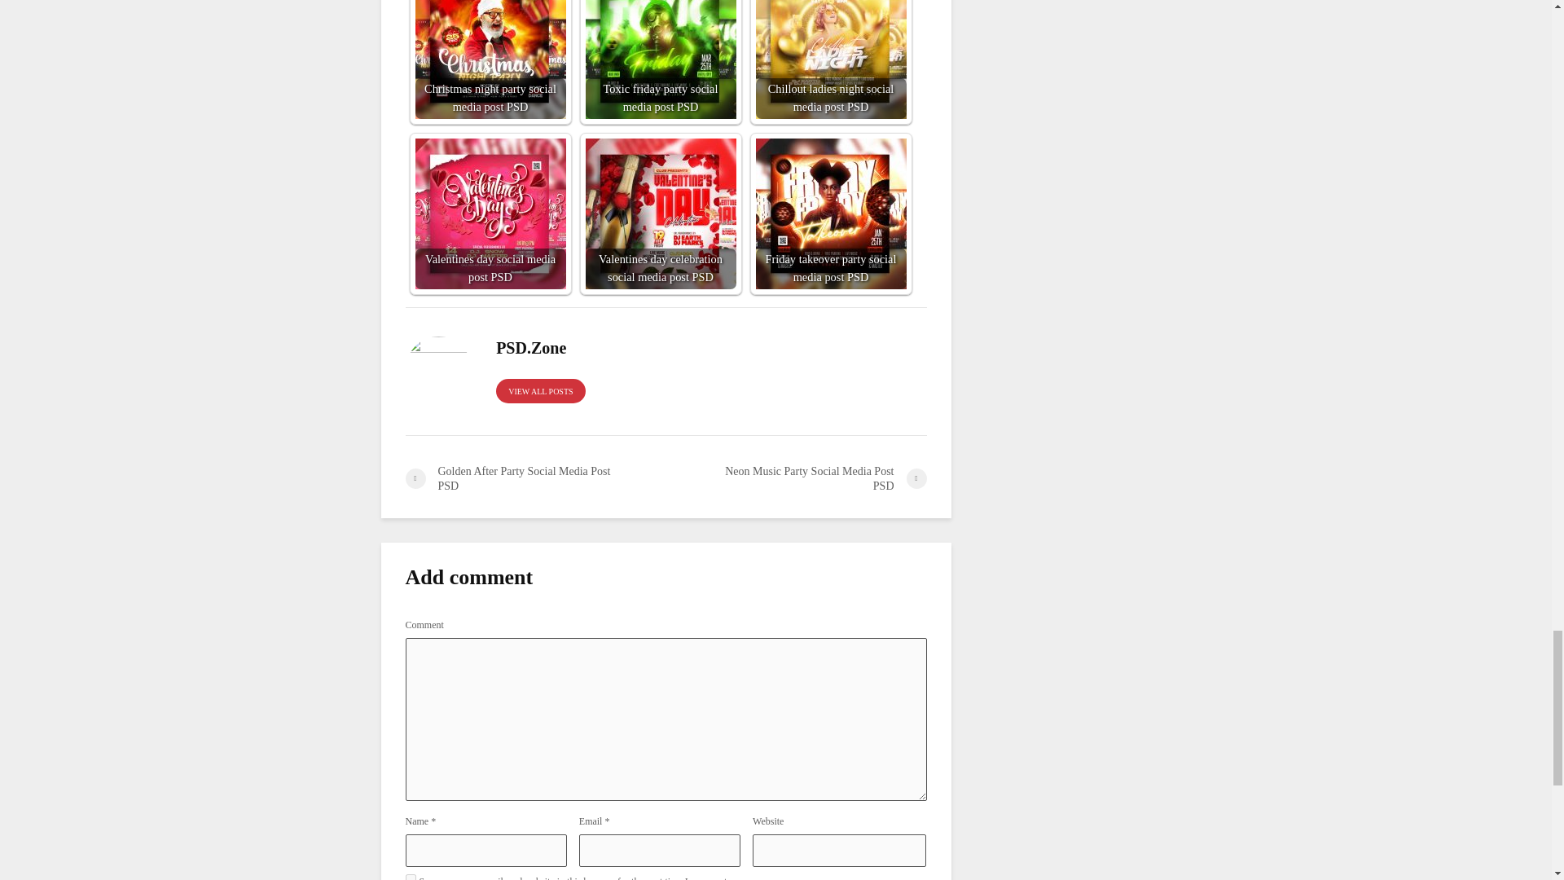 This screenshot has width=1564, height=880. What do you see at coordinates (831, 213) in the screenshot?
I see `Friday takeover party social media post PSD` at bounding box center [831, 213].